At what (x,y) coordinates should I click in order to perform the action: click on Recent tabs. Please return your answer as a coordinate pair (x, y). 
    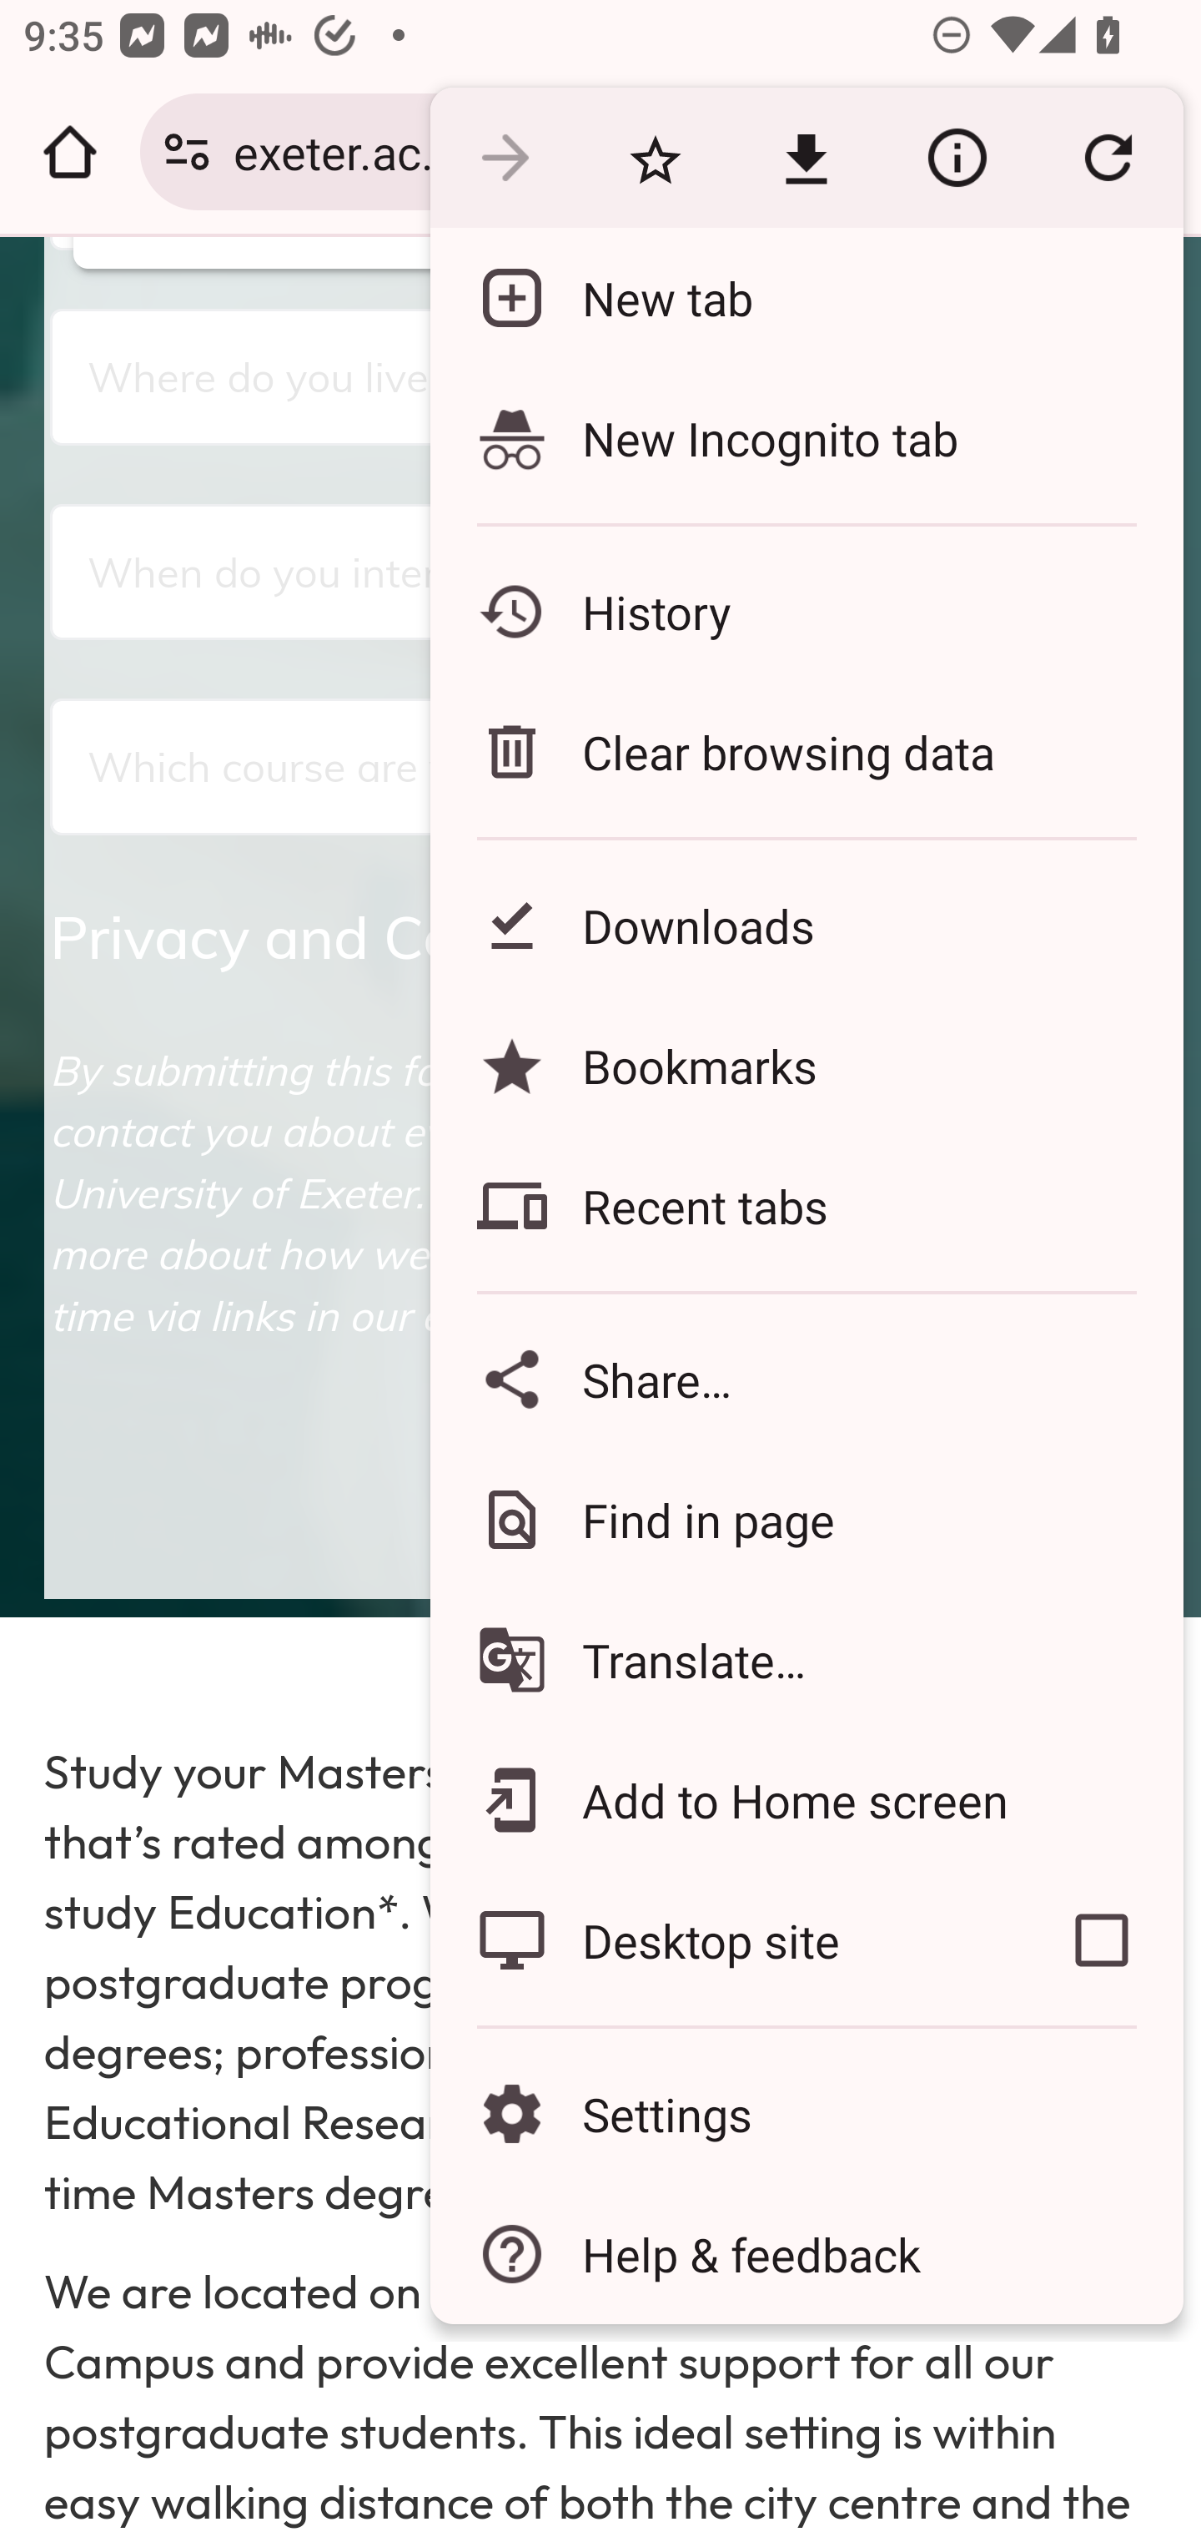
    Looking at the image, I should click on (806, 1206).